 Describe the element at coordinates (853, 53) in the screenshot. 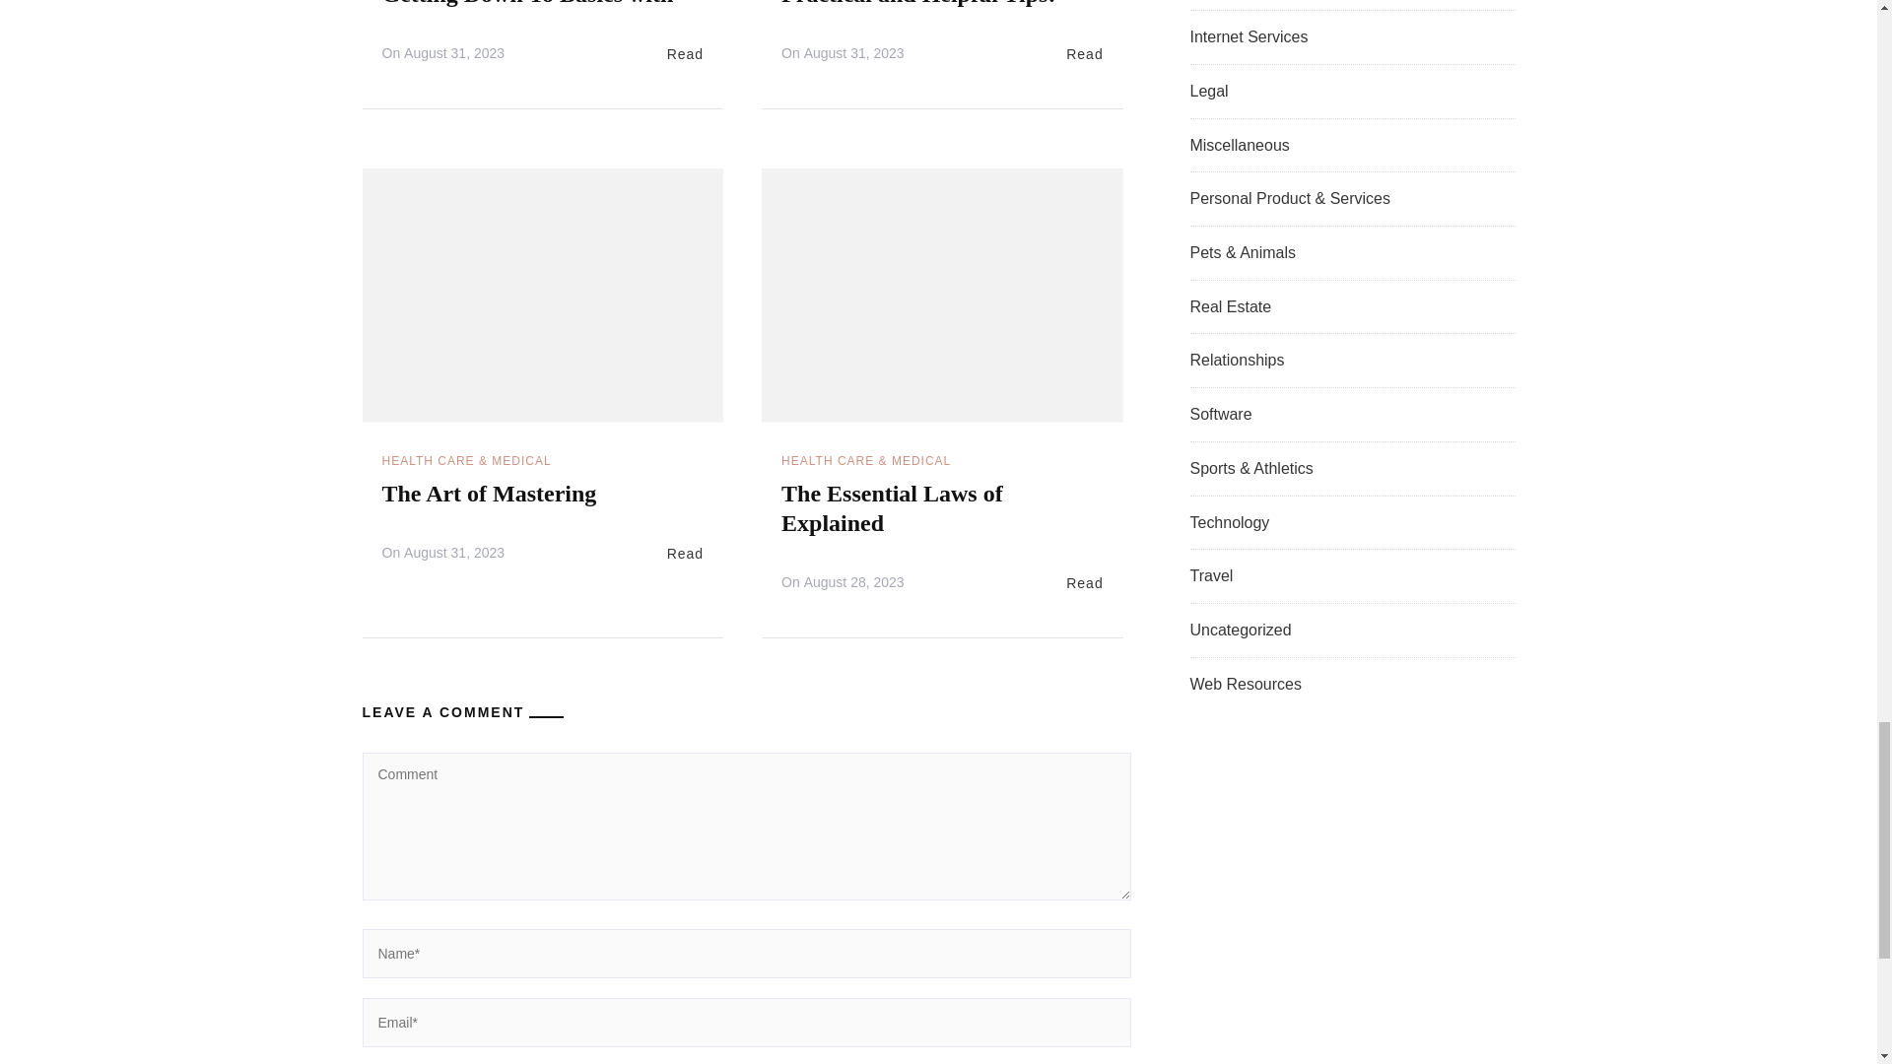

I see `August 31, 2023` at that location.